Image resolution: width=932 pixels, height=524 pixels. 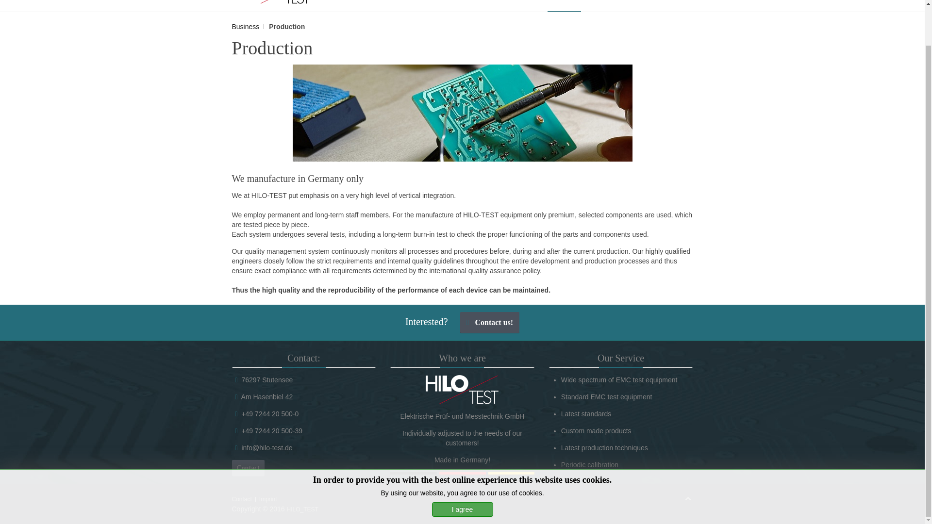 I want to click on    Contact us!, so click(x=490, y=322).